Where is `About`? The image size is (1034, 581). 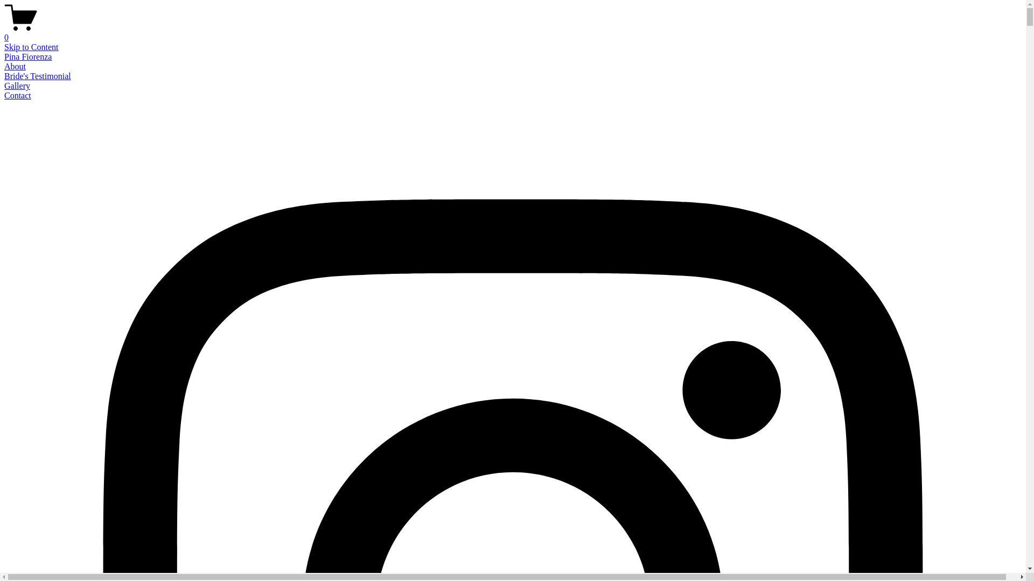 About is located at coordinates (15, 67).